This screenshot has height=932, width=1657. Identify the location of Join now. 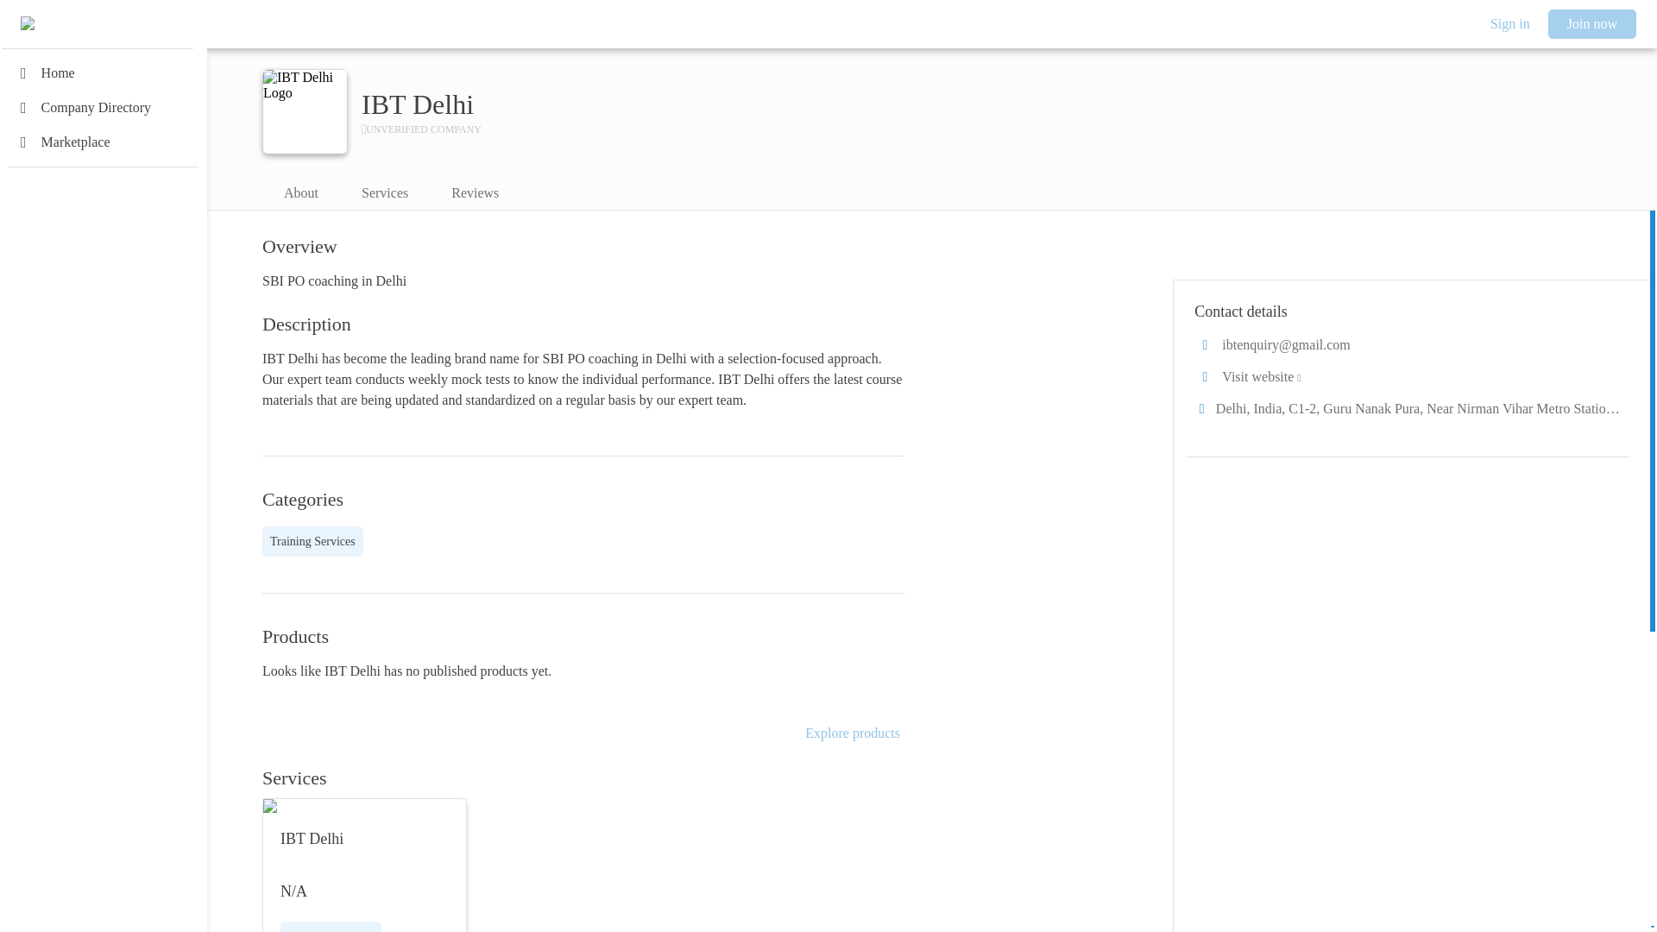
(1591, 24).